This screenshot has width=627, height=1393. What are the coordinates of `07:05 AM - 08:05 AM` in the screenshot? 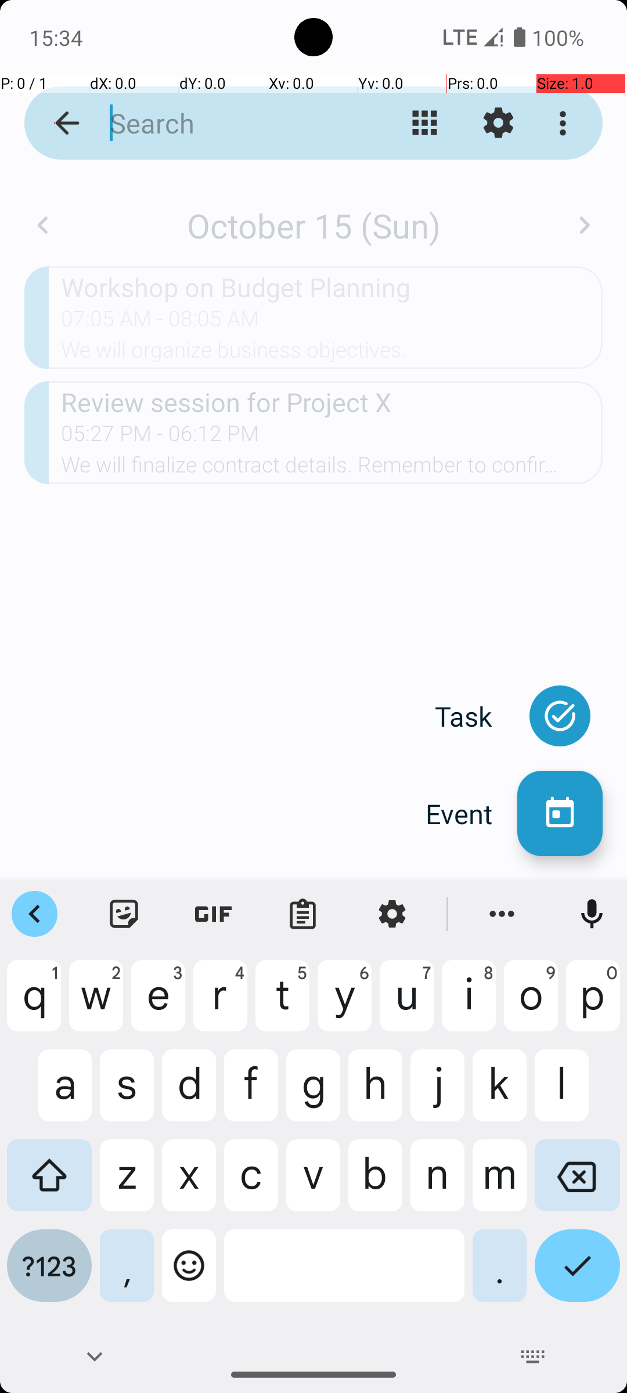 It's located at (160, 322).